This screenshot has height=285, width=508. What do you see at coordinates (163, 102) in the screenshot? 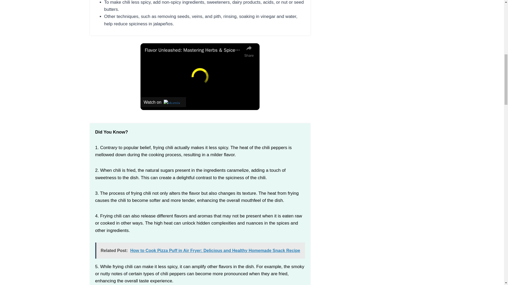
I see `Watch on` at bounding box center [163, 102].